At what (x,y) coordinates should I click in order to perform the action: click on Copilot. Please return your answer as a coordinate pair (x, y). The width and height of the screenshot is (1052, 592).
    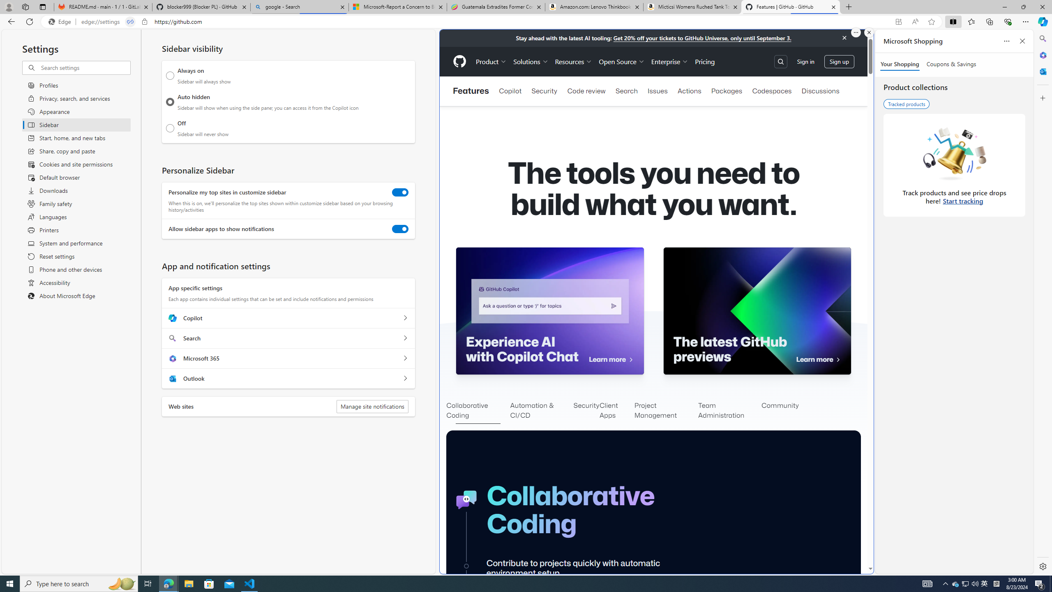
    Looking at the image, I should click on (510, 91).